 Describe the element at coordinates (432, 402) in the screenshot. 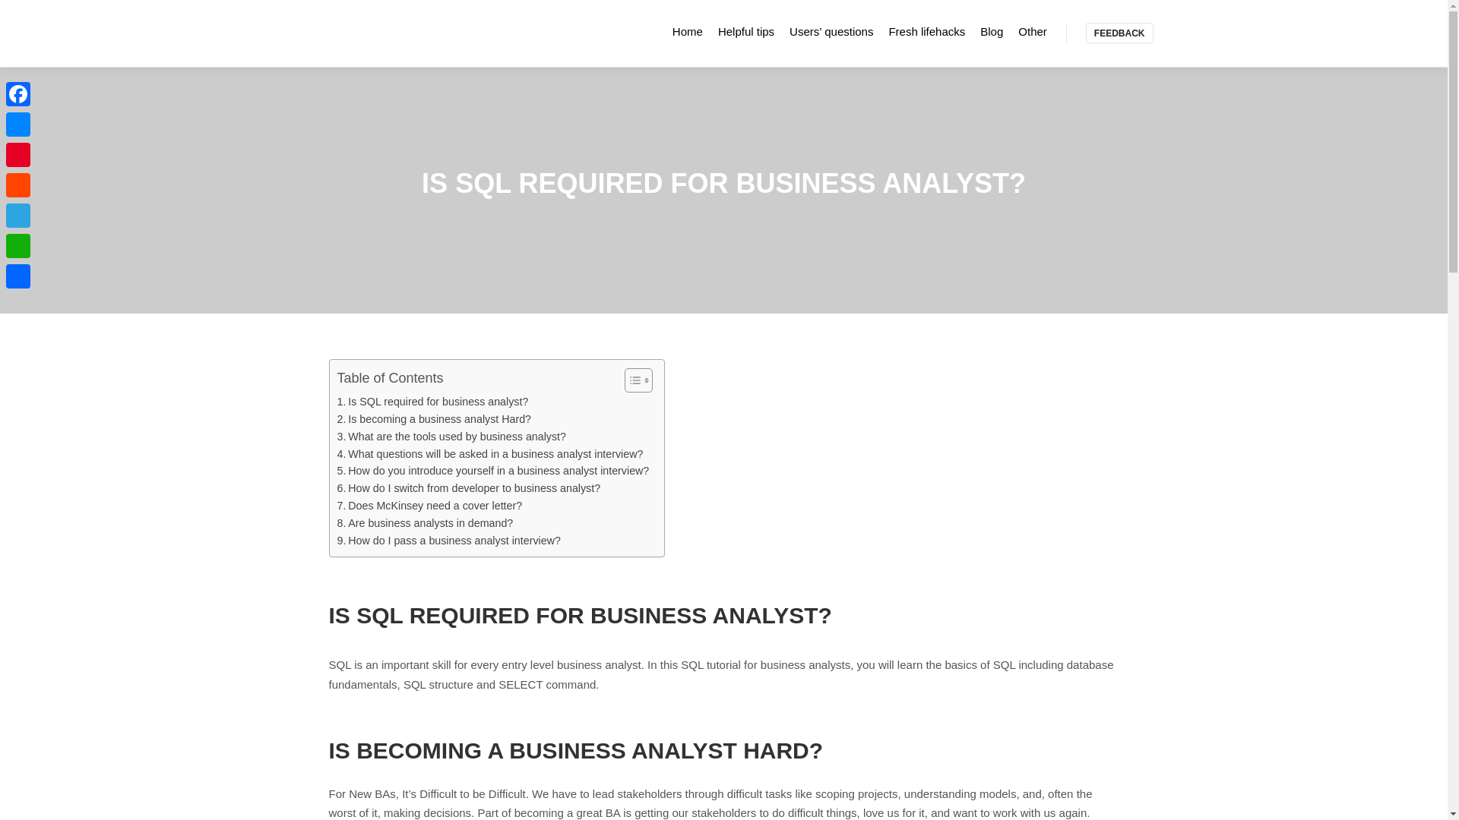

I see `Is SQL required for business analyst?` at that location.